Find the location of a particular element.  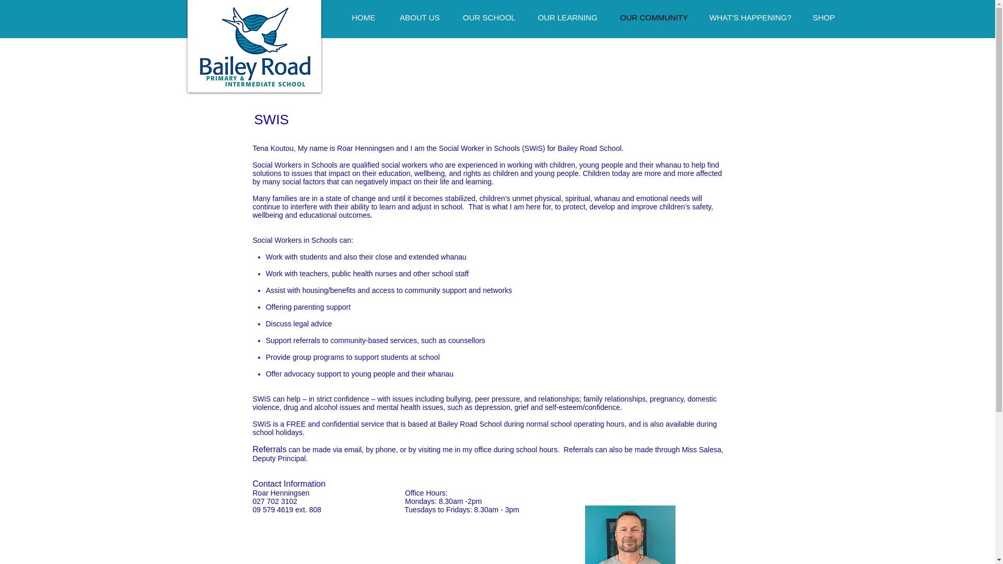

WHAT'S HAPPENING? is located at coordinates (751, 17).